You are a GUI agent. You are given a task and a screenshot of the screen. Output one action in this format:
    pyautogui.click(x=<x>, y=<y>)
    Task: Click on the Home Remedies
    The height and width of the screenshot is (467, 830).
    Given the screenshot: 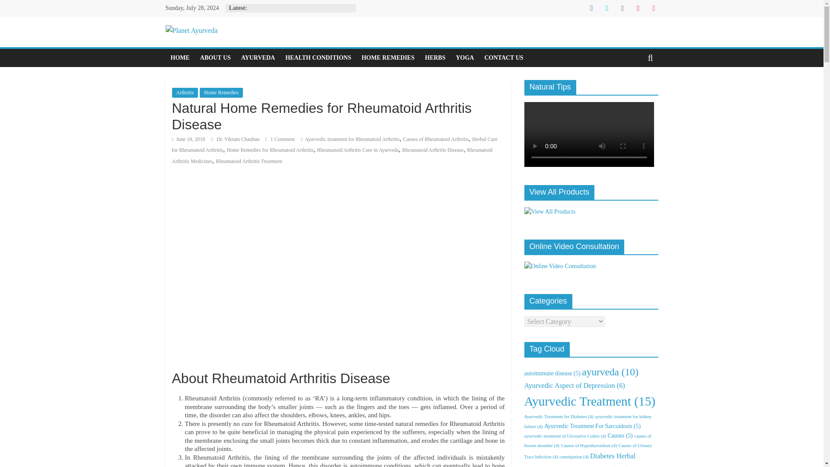 What is the action you would take?
    pyautogui.click(x=221, y=93)
    